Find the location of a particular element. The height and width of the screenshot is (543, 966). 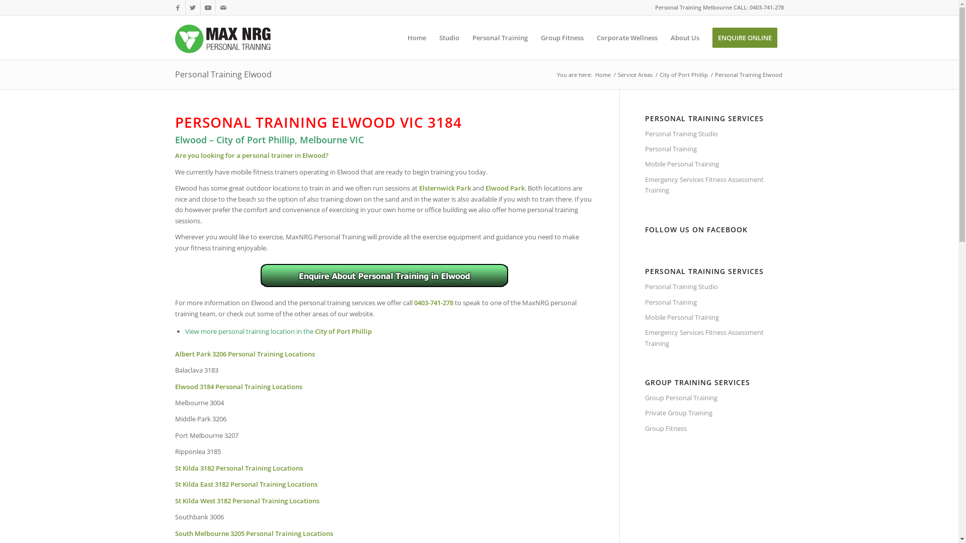

Facebook is located at coordinates (177, 8).